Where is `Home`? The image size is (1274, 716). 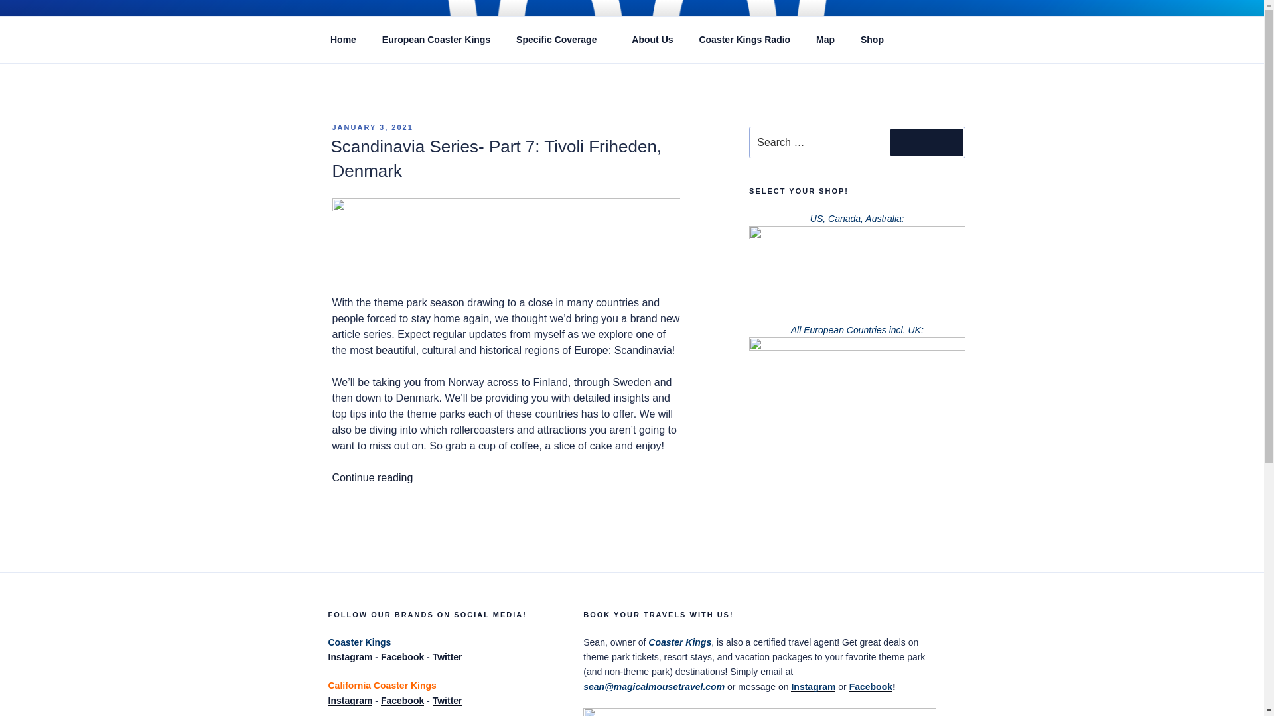 Home is located at coordinates (343, 40).